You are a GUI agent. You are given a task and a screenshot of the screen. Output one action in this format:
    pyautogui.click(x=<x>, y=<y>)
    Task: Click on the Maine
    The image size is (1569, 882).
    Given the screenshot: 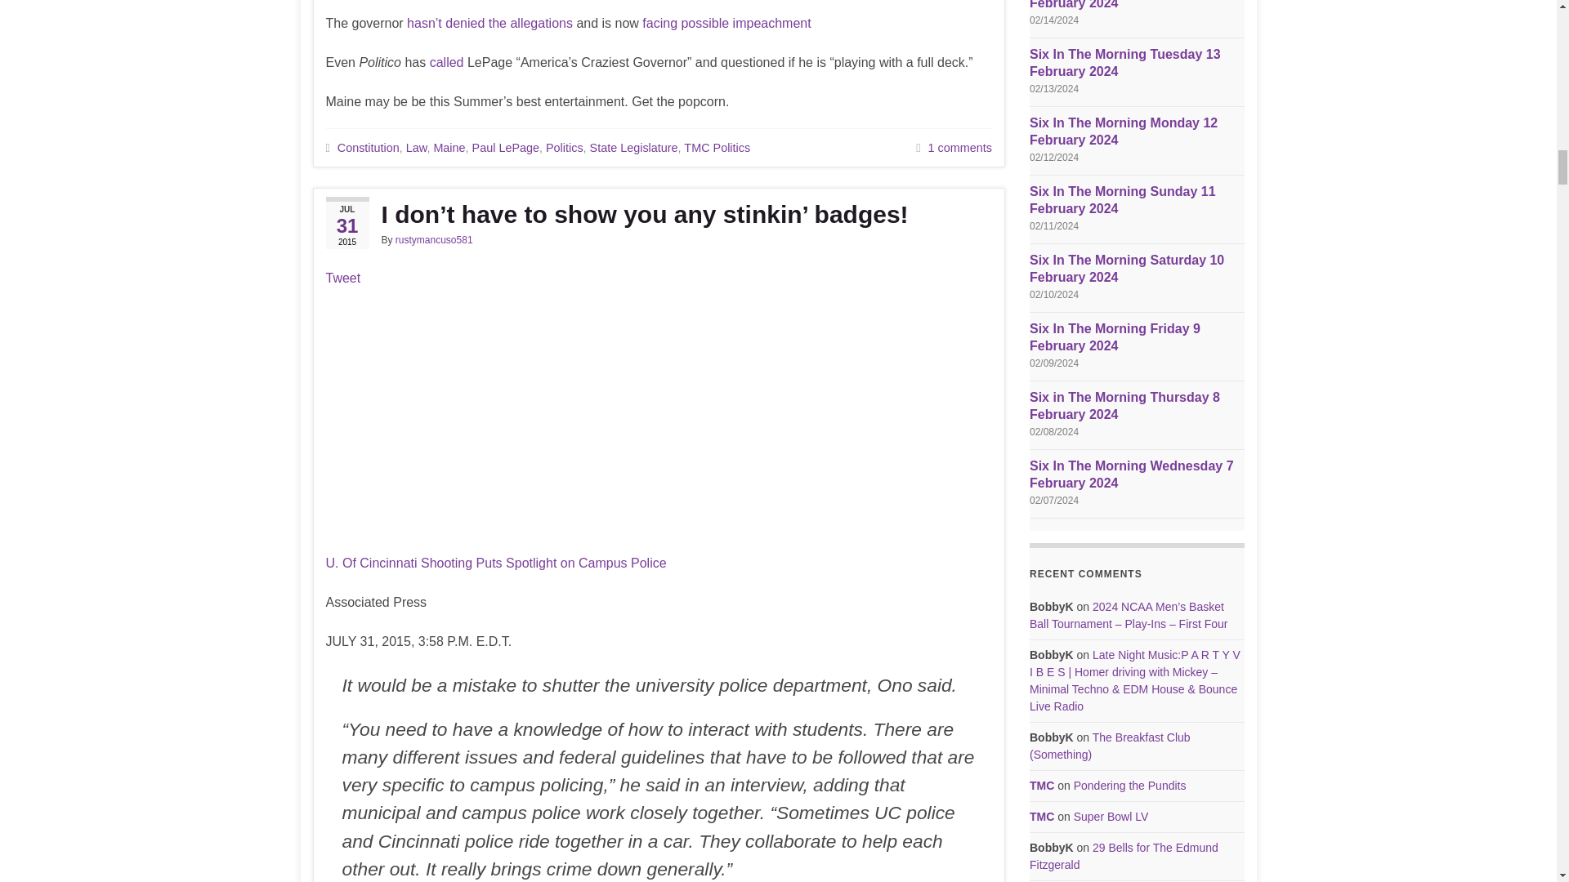 What is the action you would take?
    pyautogui.click(x=448, y=147)
    